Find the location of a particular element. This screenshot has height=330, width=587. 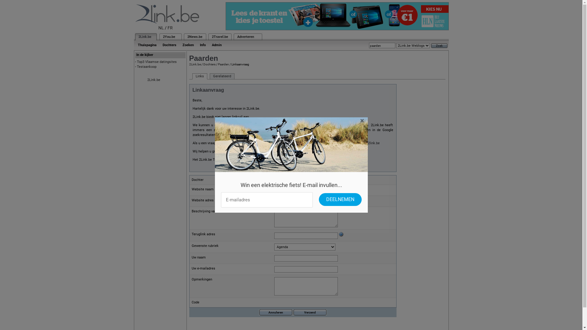

Dochters is located at coordinates (209, 64).